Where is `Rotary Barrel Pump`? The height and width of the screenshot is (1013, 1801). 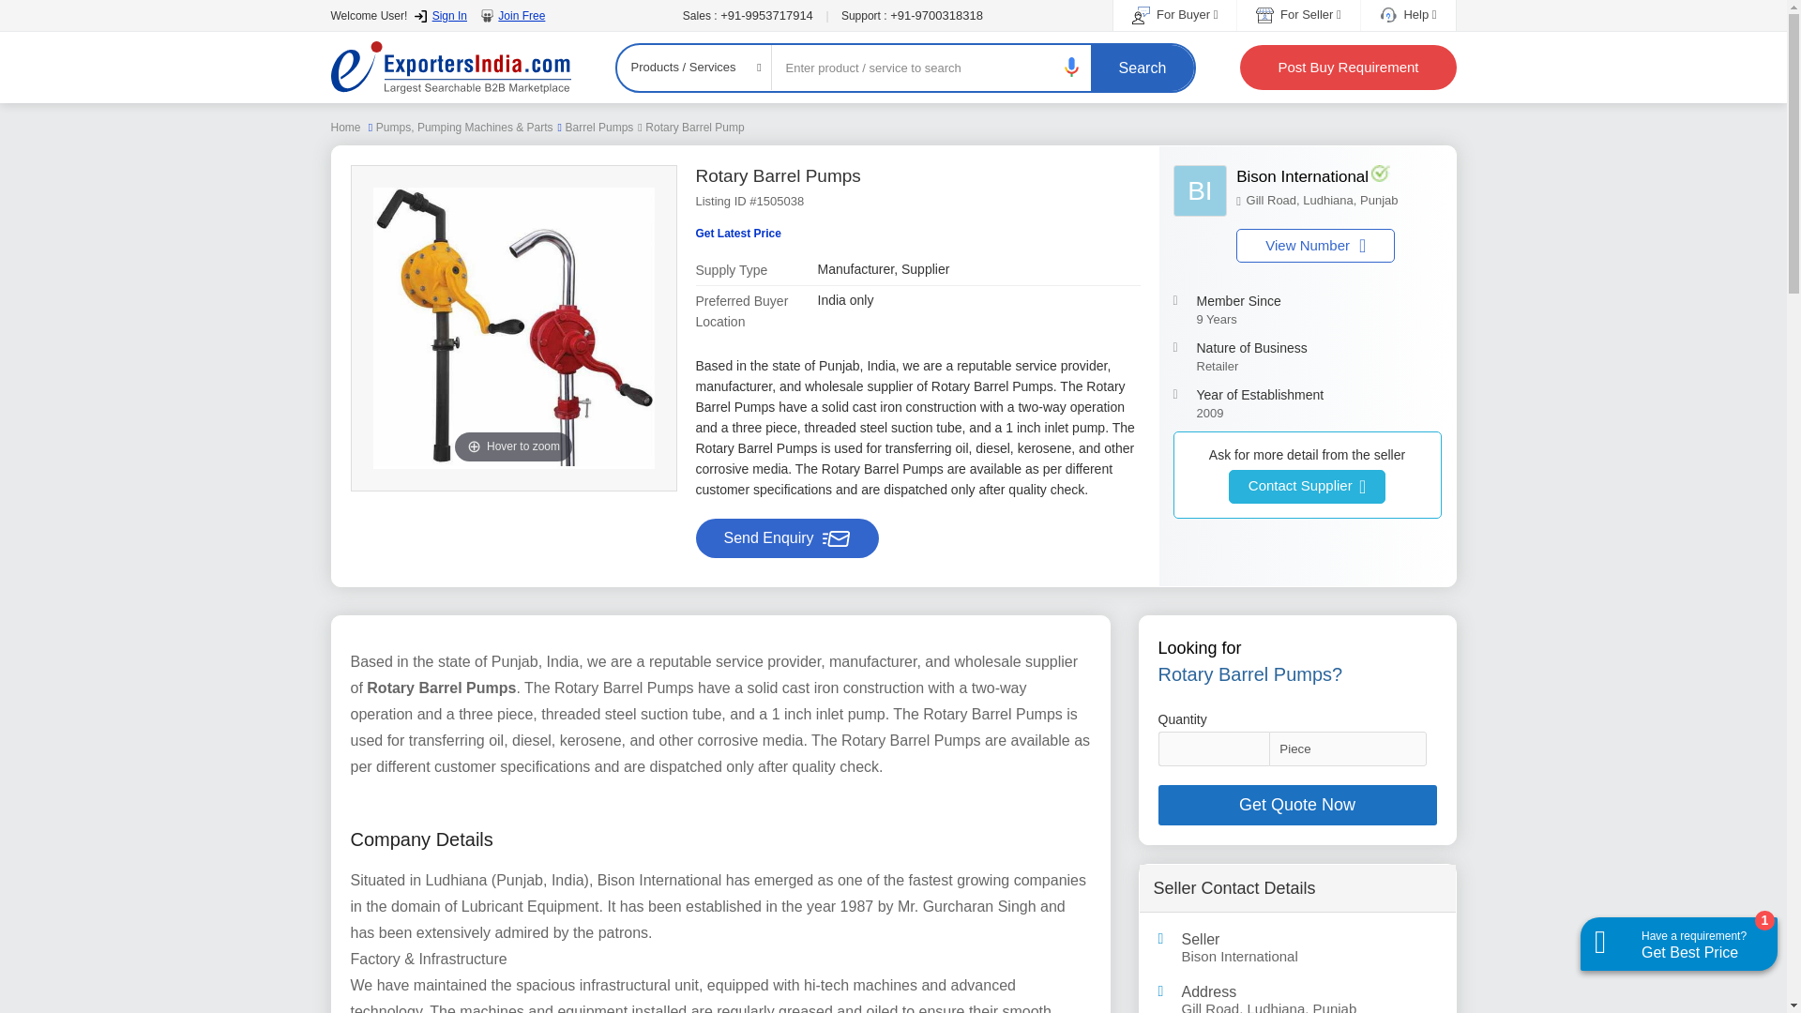 Rotary Barrel Pump is located at coordinates (694, 127).